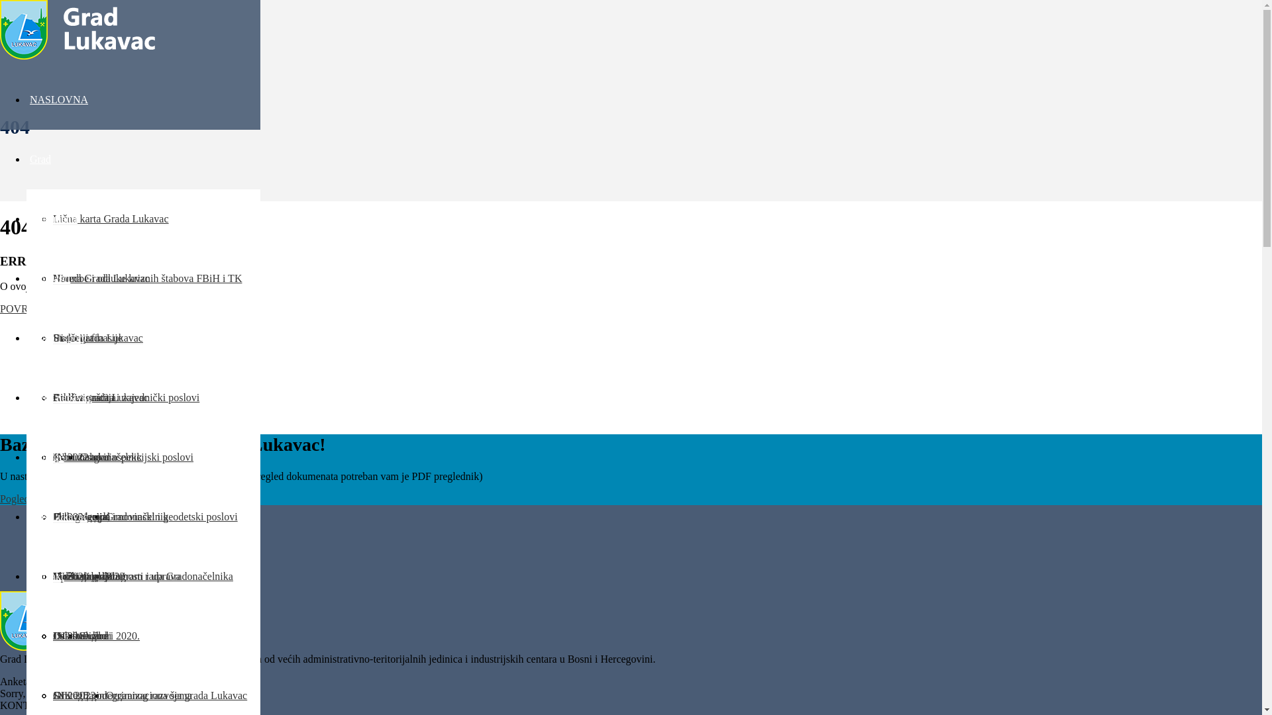 The width and height of the screenshot is (1272, 715). I want to click on Komunalni i inspekcijski poslovi, so click(123, 457).